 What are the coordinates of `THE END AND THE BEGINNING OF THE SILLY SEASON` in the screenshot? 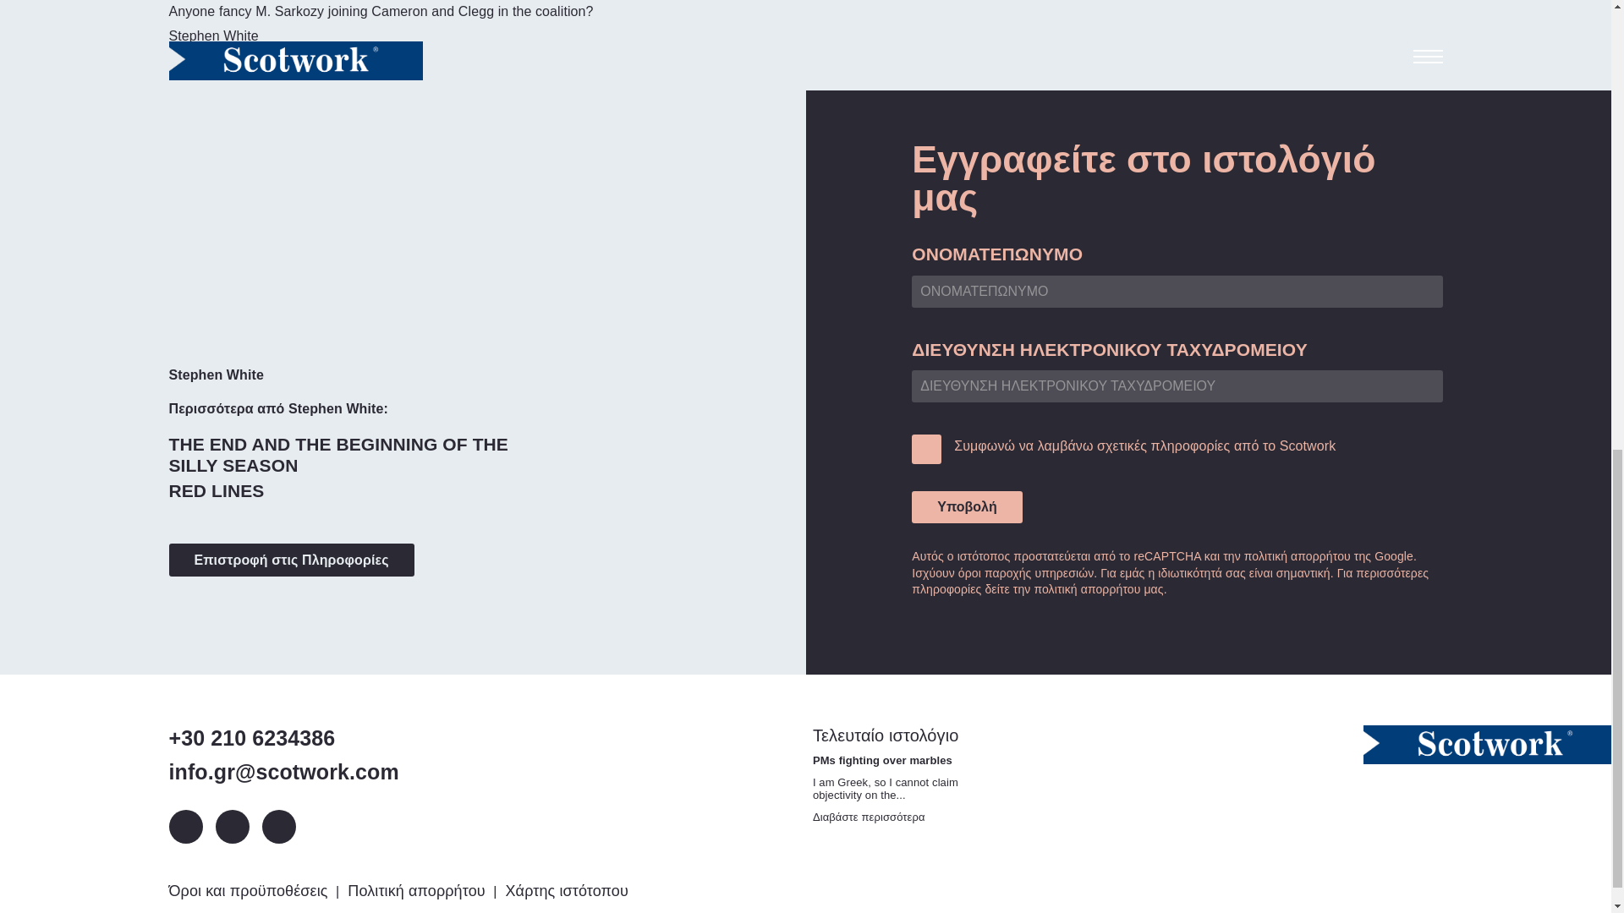 It's located at (354, 455).